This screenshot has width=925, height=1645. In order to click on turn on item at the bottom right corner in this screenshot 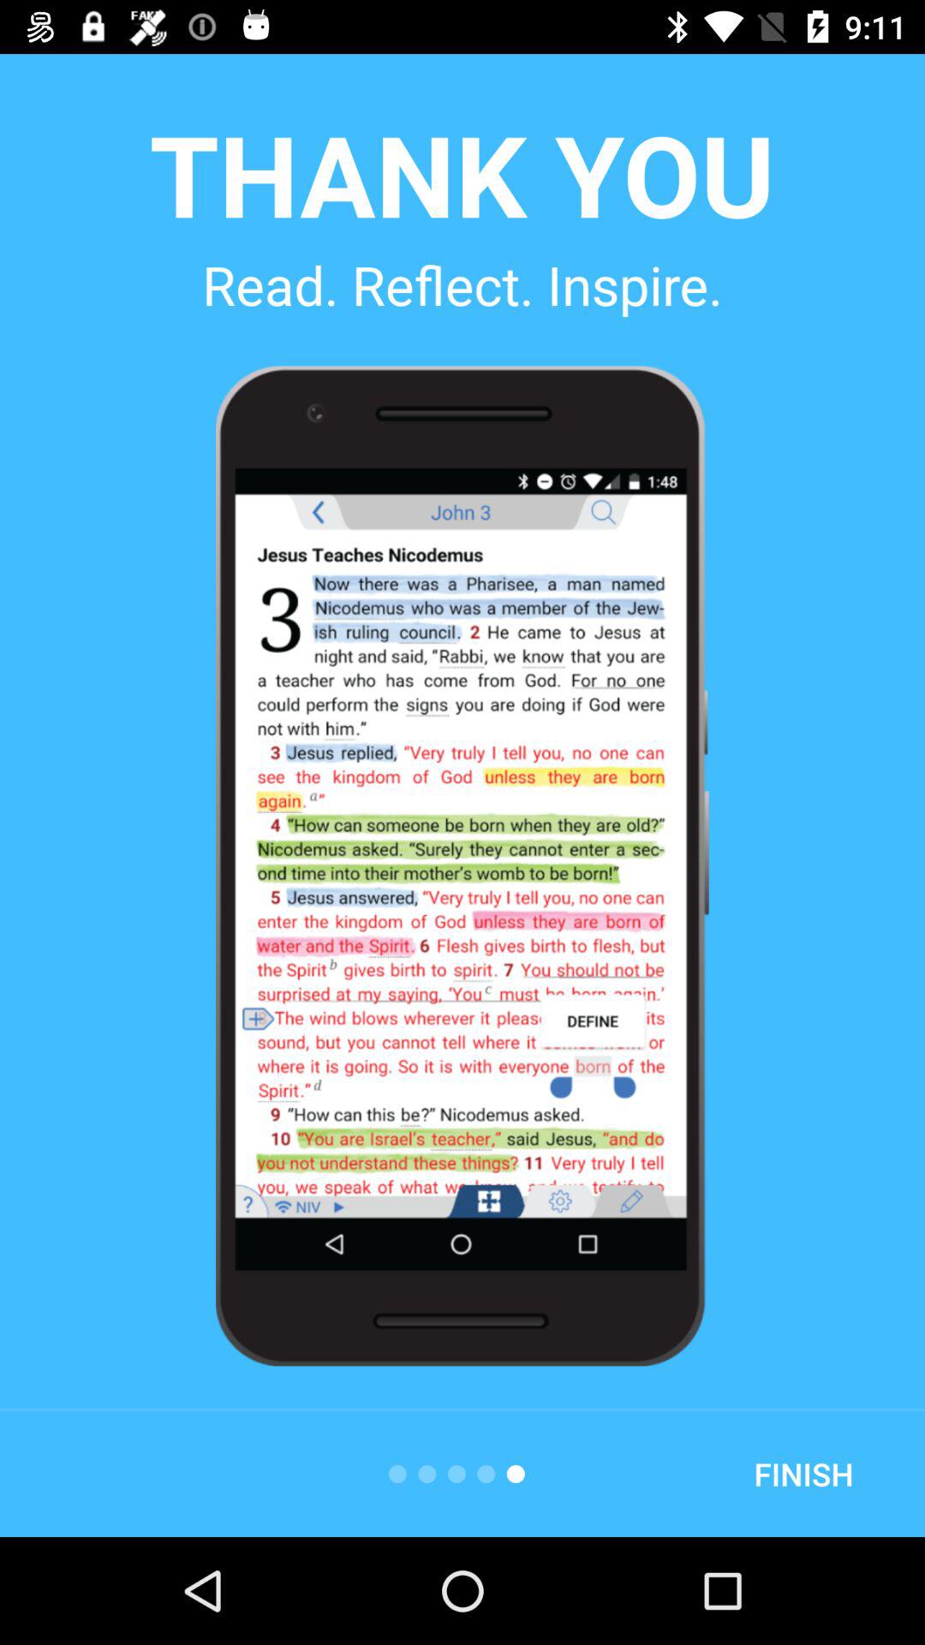, I will do `click(803, 1474)`.